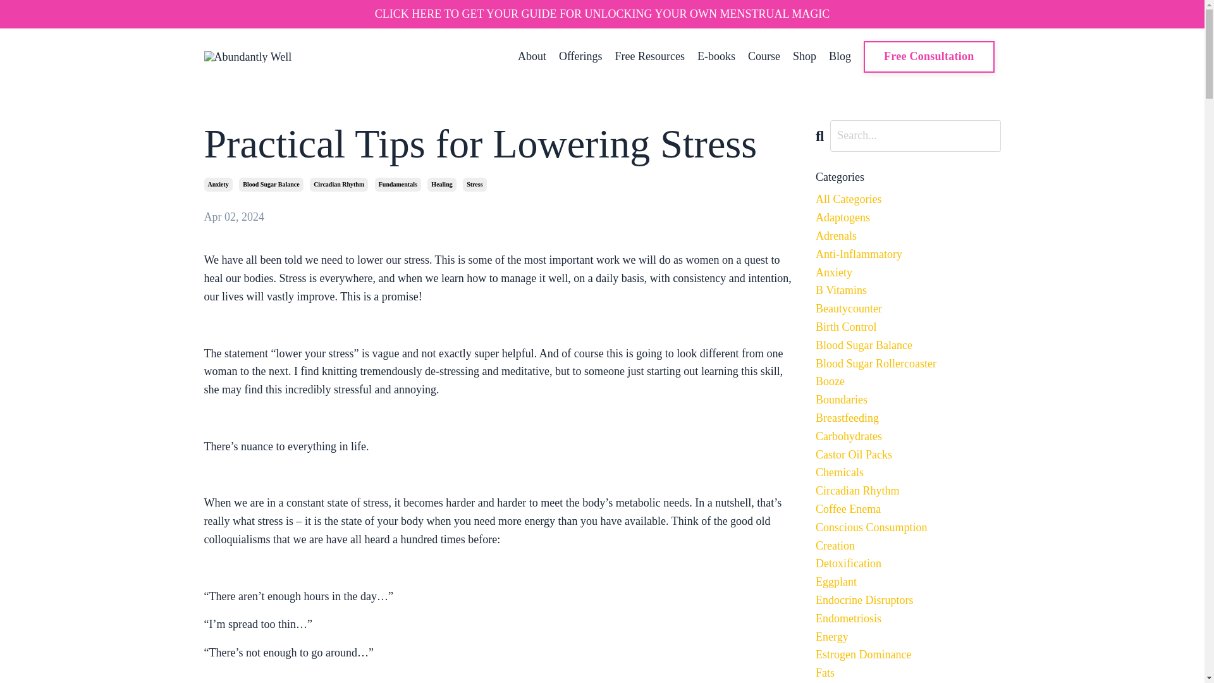  Describe the element at coordinates (271, 185) in the screenshot. I see `Blood Sugar Balance` at that location.